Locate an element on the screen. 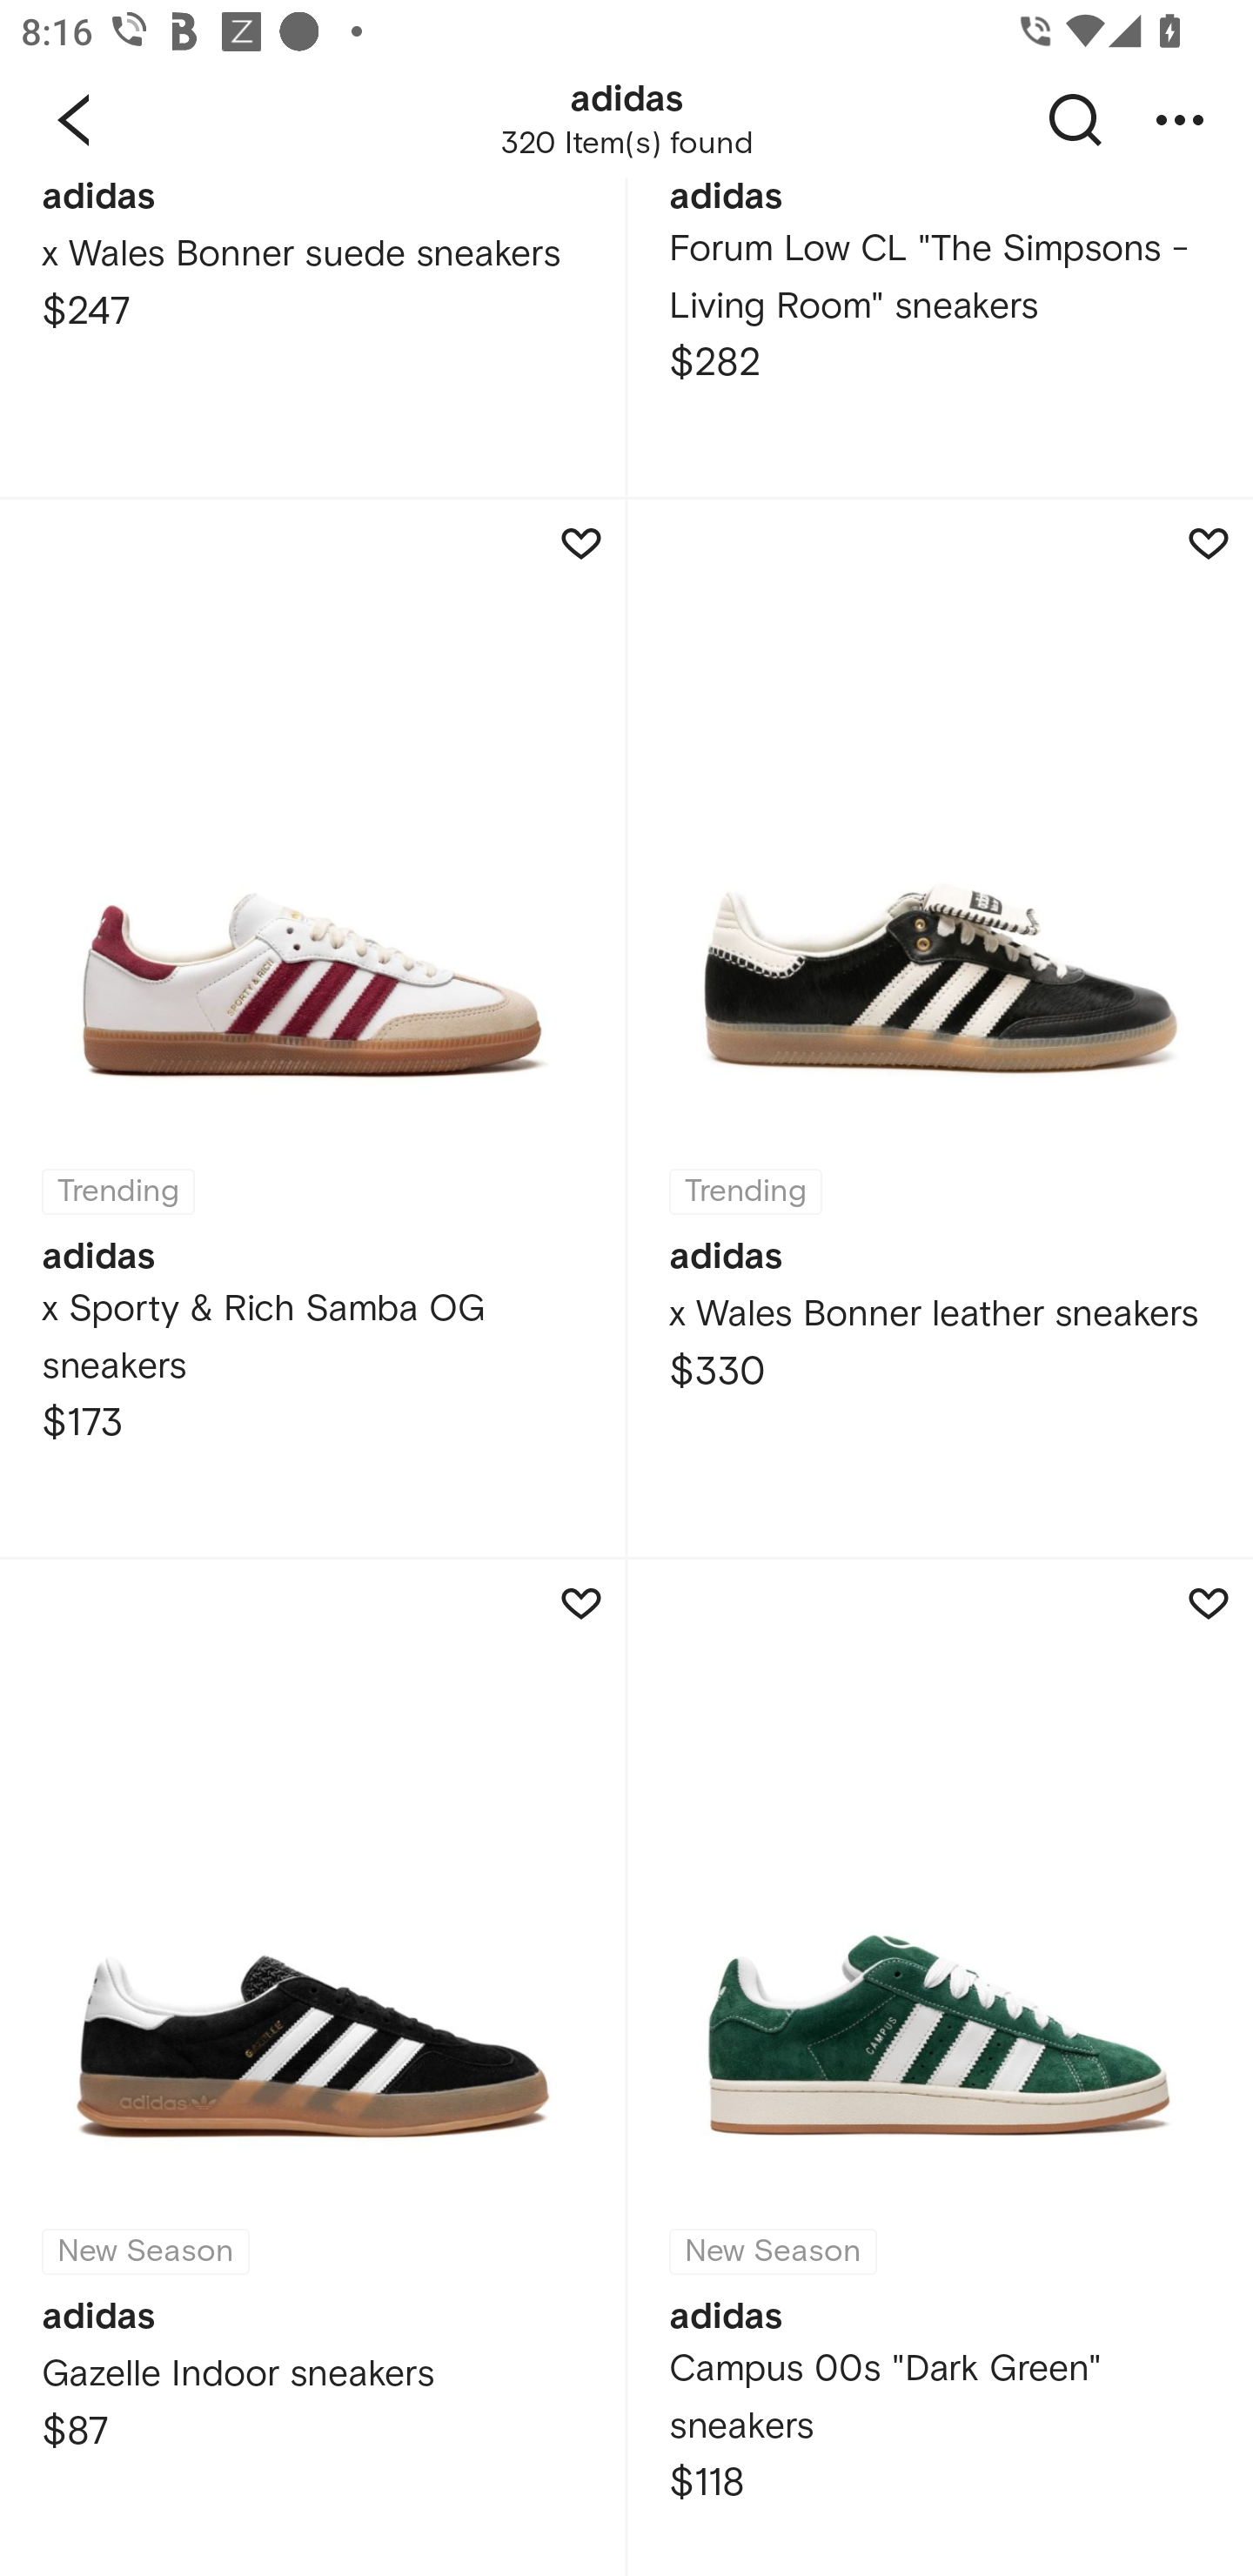 The height and width of the screenshot is (2576, 1253). New Season adidas Gazelle Indoor sneakers $87 is located at coordinates (312, 2067).